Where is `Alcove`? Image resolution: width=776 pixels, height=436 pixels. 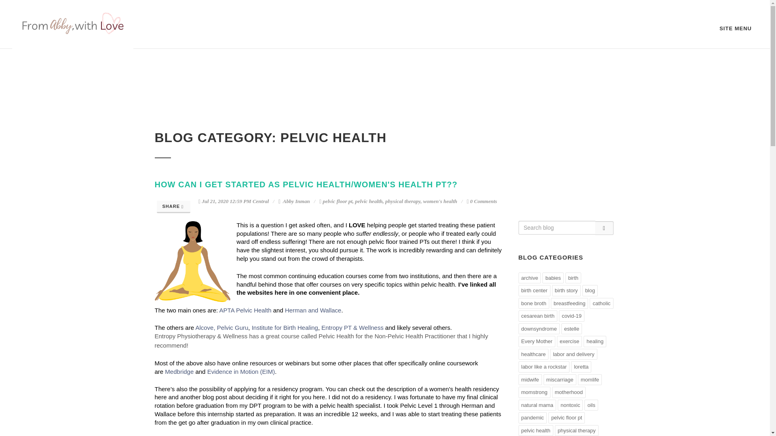 Alcove is located at coordinates (205, 327).